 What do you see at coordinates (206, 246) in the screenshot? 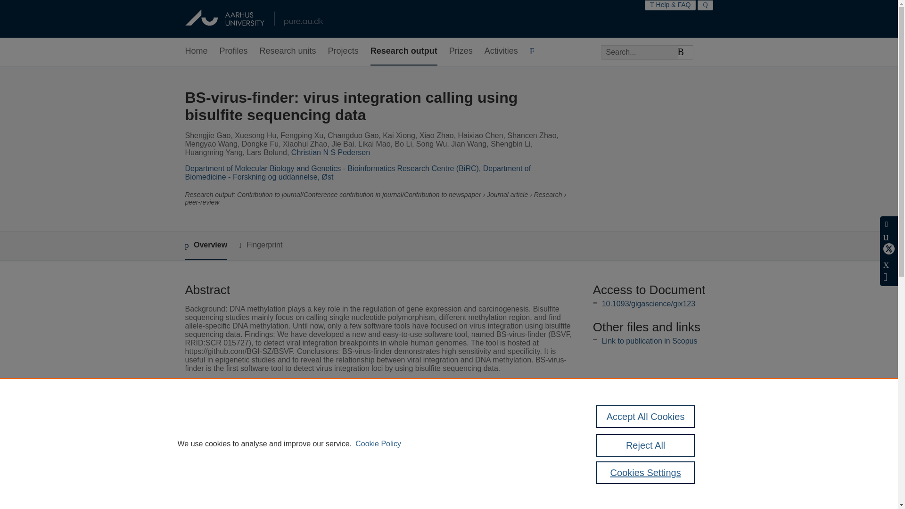
I see `Overview` at bounding box center [206, 246].